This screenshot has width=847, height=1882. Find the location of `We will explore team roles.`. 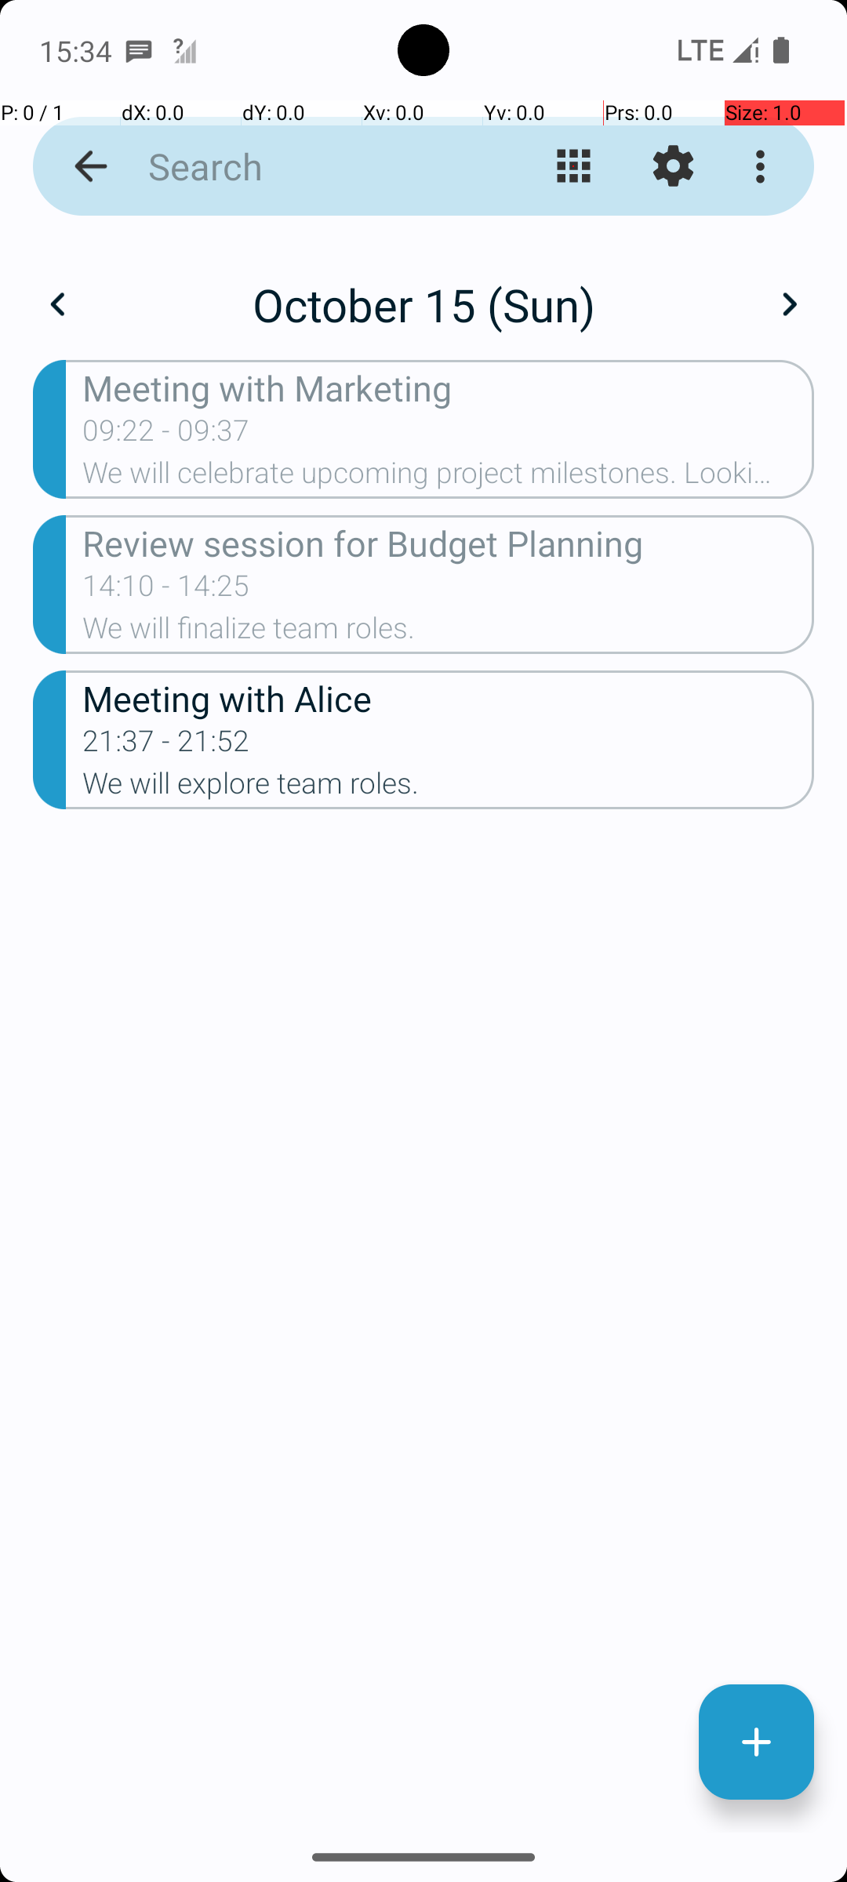

We will explore team roles. is located at coordinates (449, 787).